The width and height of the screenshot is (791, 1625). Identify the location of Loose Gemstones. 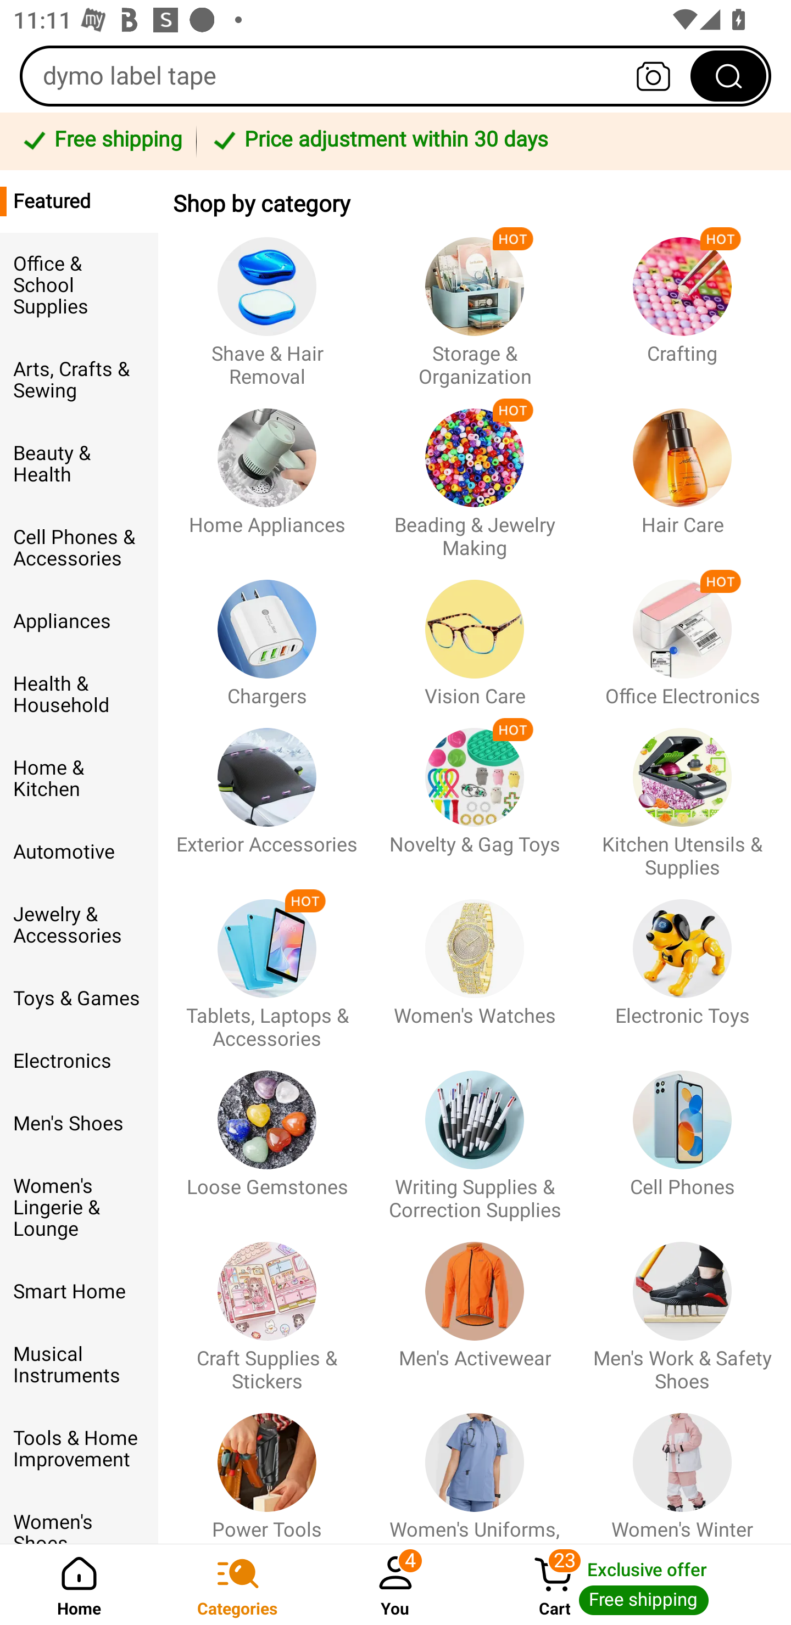
(267, 1136).